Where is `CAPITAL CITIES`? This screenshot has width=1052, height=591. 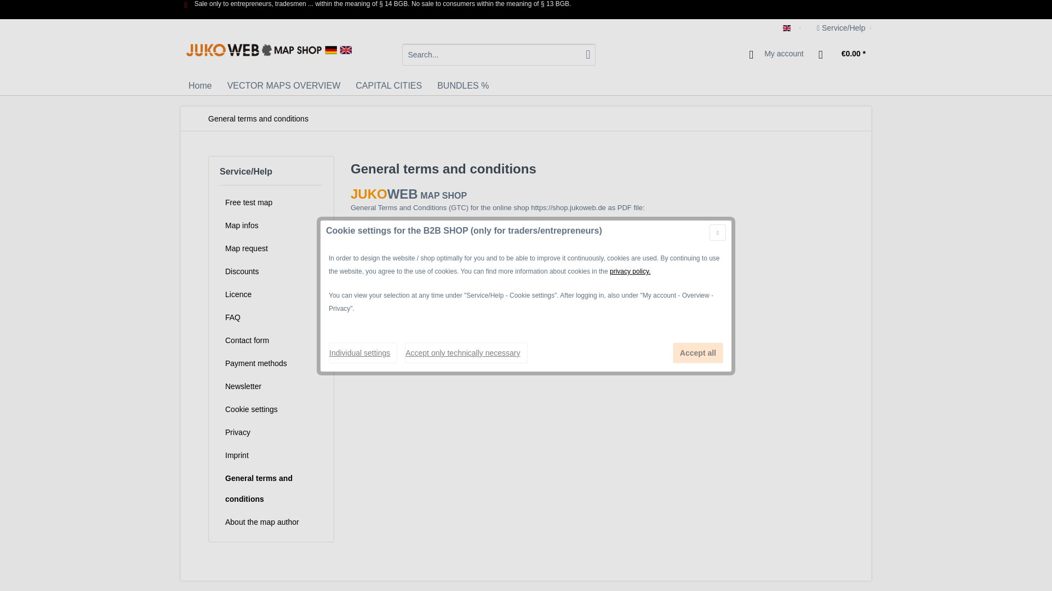
CAPITAL CITIES is located at coordinates (388, 85).